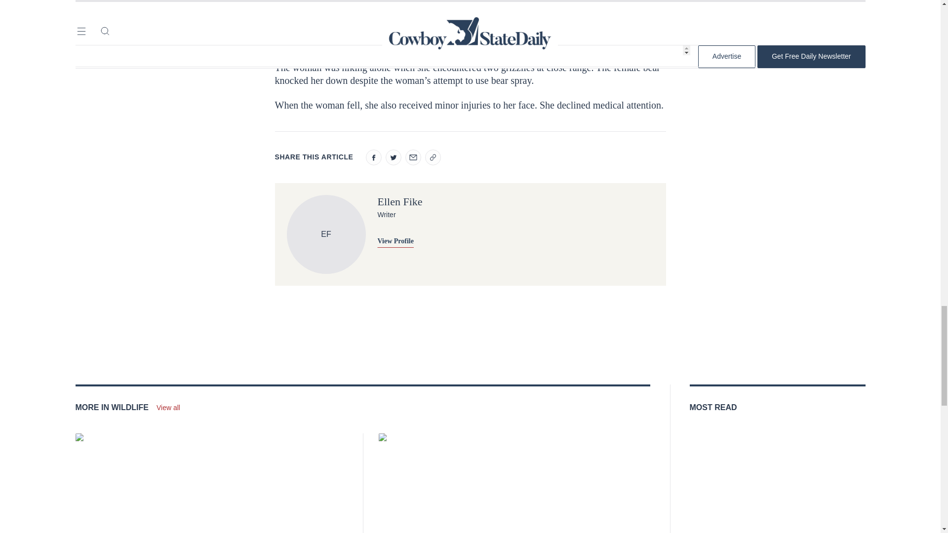 This screenshot has height=533, width=948. I want to click on Copy to clipboard, so click(433, 157).